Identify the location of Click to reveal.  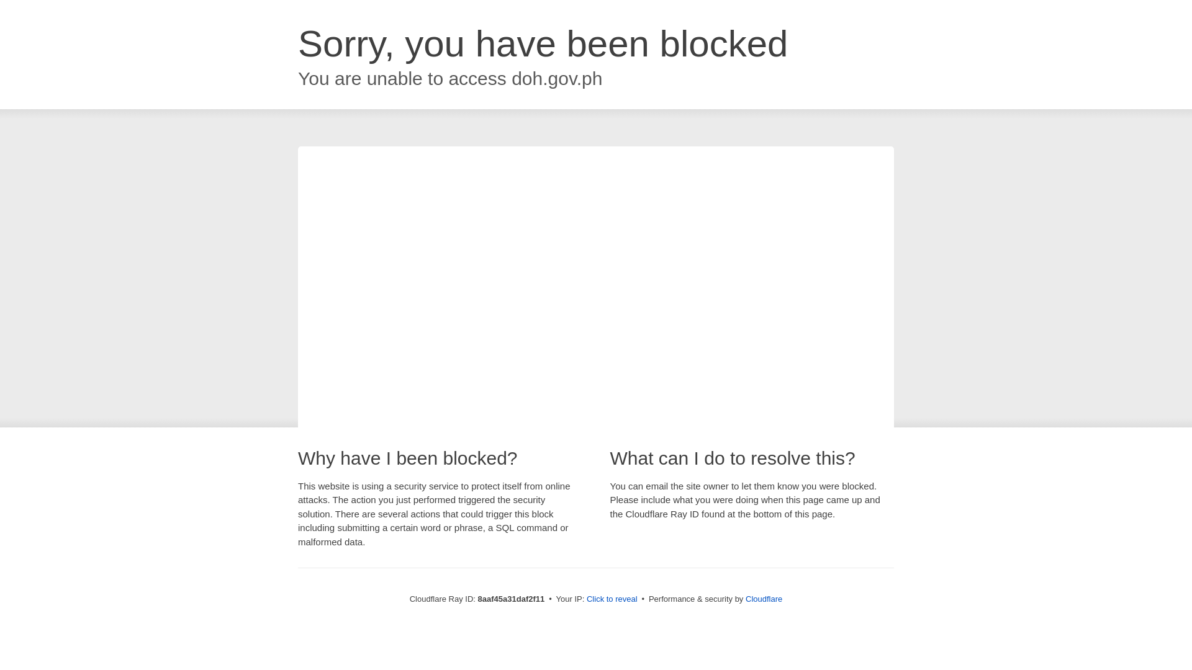
(612, 599).